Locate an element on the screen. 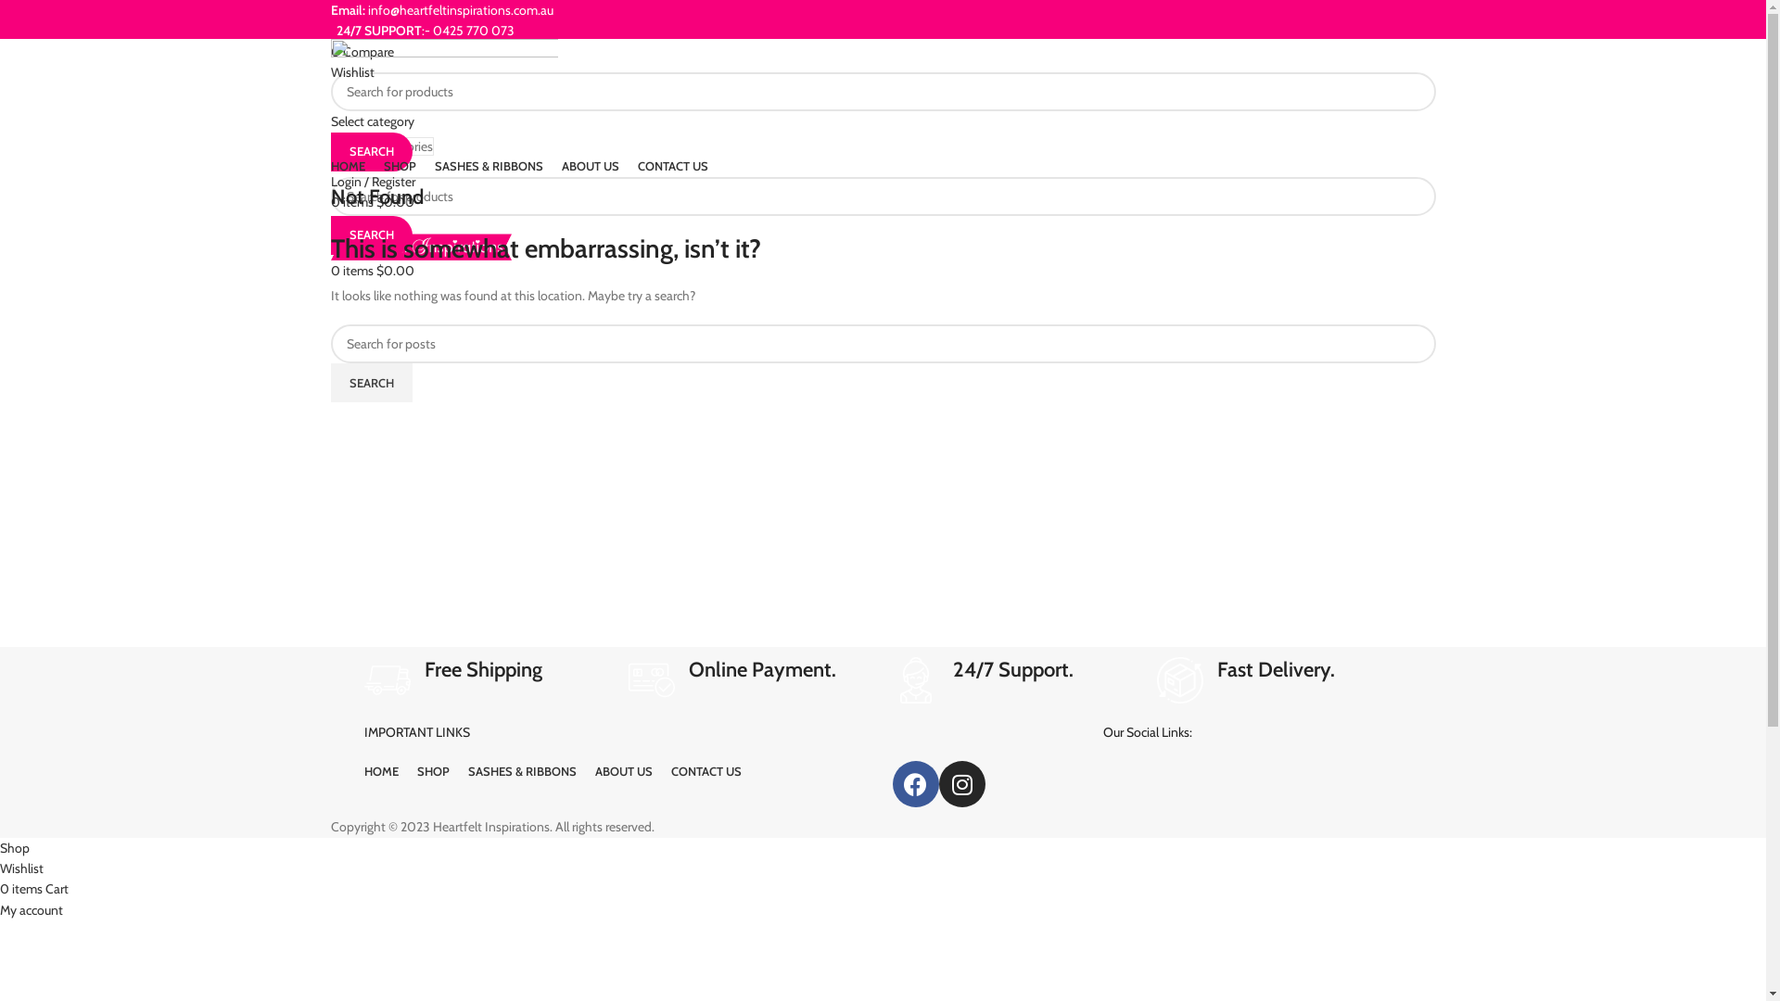  My account is located at coordinates (32, 910).